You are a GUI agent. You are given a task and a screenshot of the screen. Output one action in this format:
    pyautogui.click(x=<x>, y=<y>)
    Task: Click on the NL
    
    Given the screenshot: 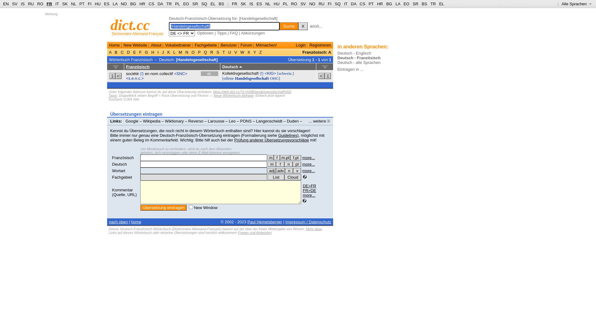 What is the action you would take?
    pyautogui.click(x=73, y=4)
    